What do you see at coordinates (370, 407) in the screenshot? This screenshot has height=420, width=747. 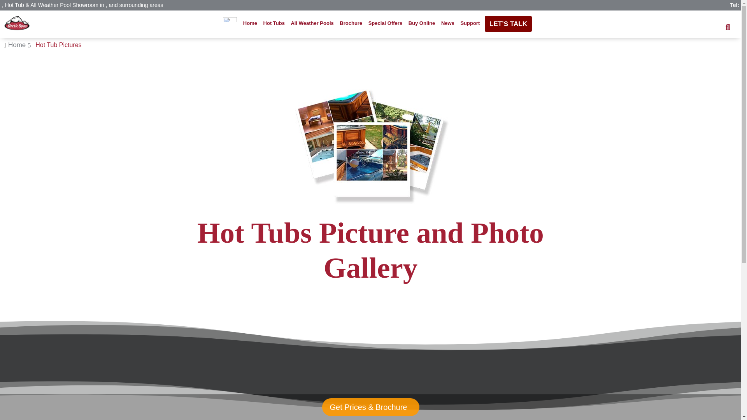 I see `Get Prices & Brochure` at bounding box center [370, 407].